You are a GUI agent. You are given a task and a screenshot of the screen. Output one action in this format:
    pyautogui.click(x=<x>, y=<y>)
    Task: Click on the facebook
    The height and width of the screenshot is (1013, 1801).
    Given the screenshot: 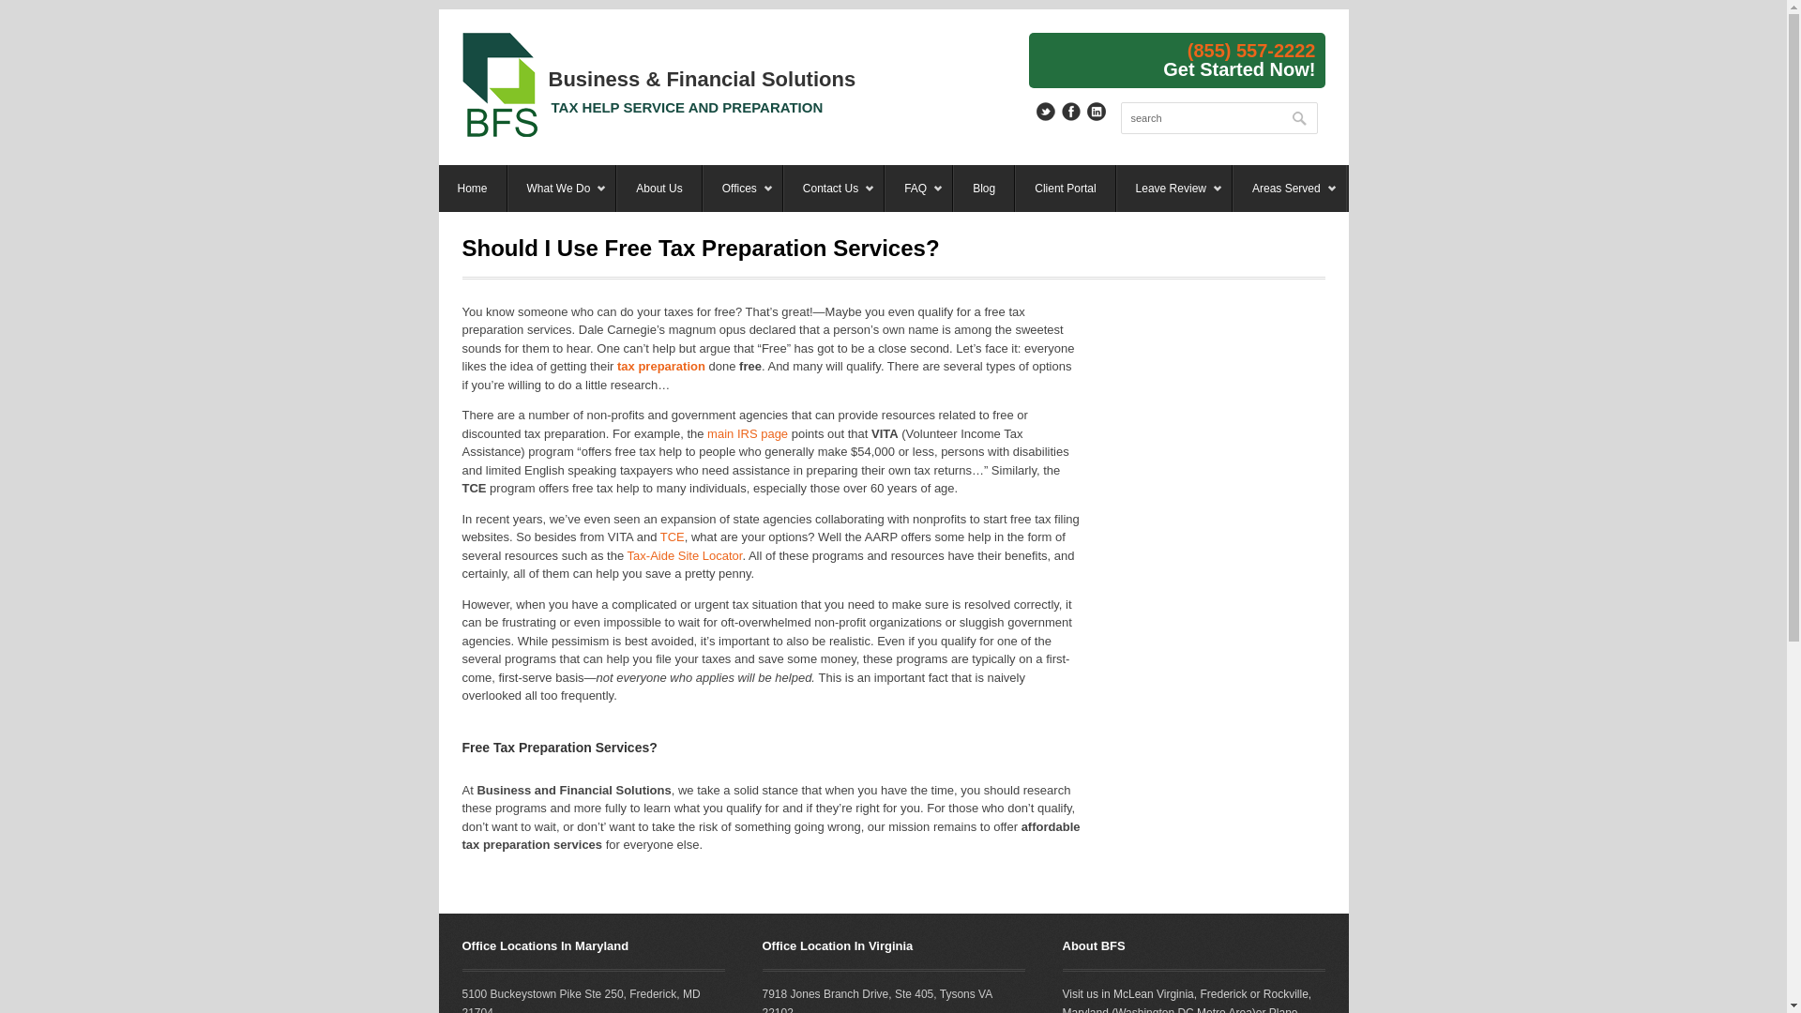 What is the action you would take?
    pyautogui.click(x=1071, y=111)
    